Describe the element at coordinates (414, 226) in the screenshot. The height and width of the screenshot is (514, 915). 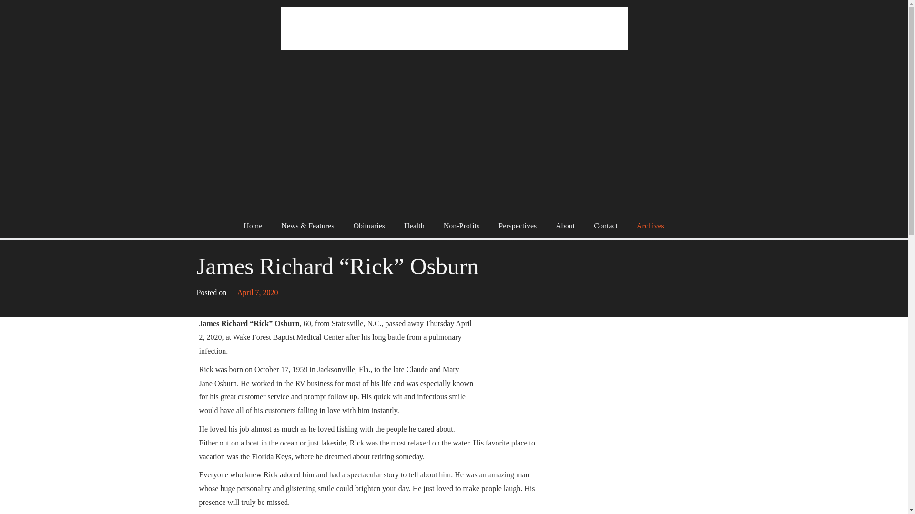
I see `Health` at that location.